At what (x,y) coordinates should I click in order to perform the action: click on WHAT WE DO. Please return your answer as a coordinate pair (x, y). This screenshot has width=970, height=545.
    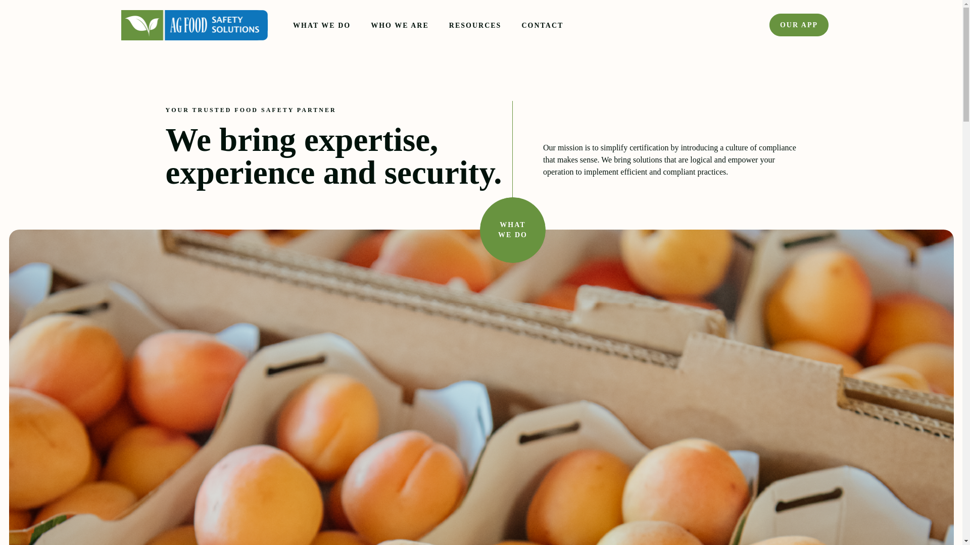
    Looking at the image, I should click on (321, 25).